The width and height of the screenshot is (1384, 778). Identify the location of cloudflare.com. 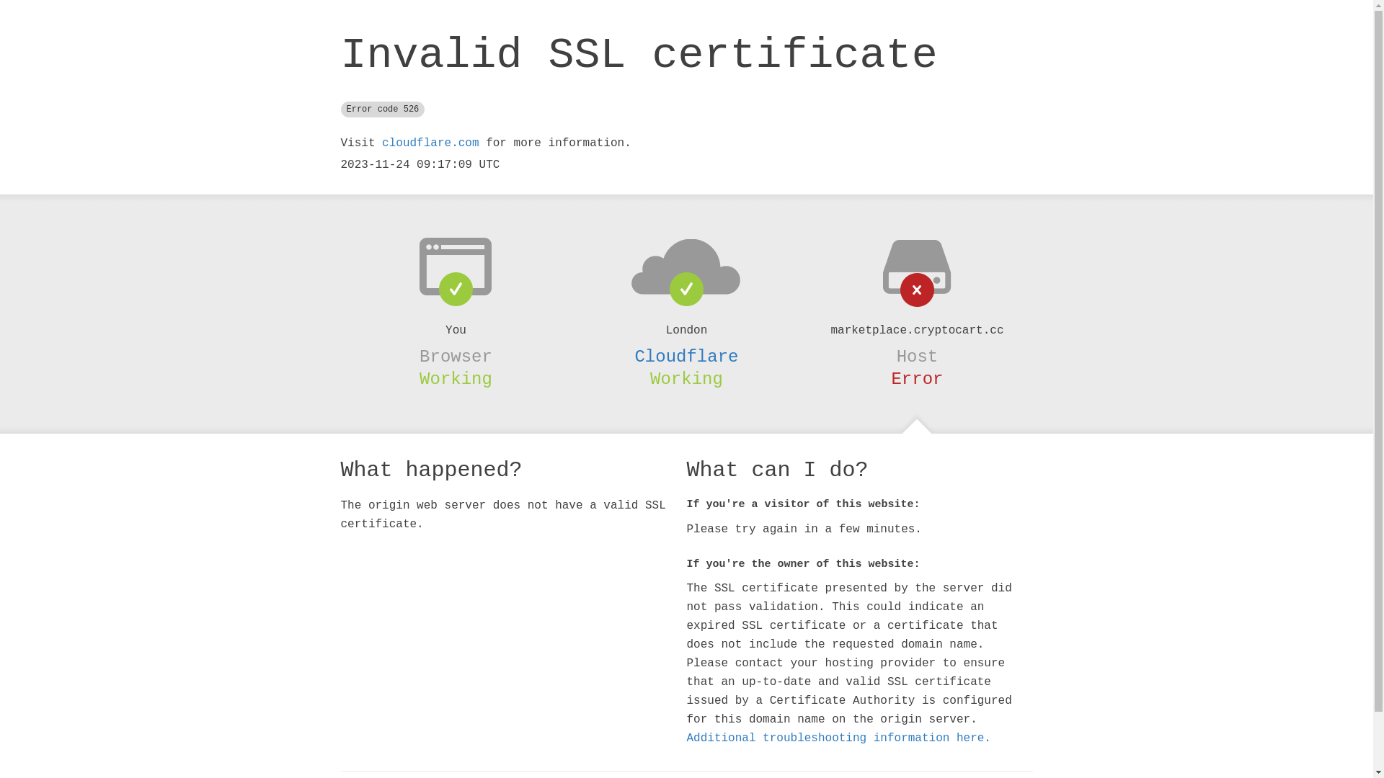
(430, 143).